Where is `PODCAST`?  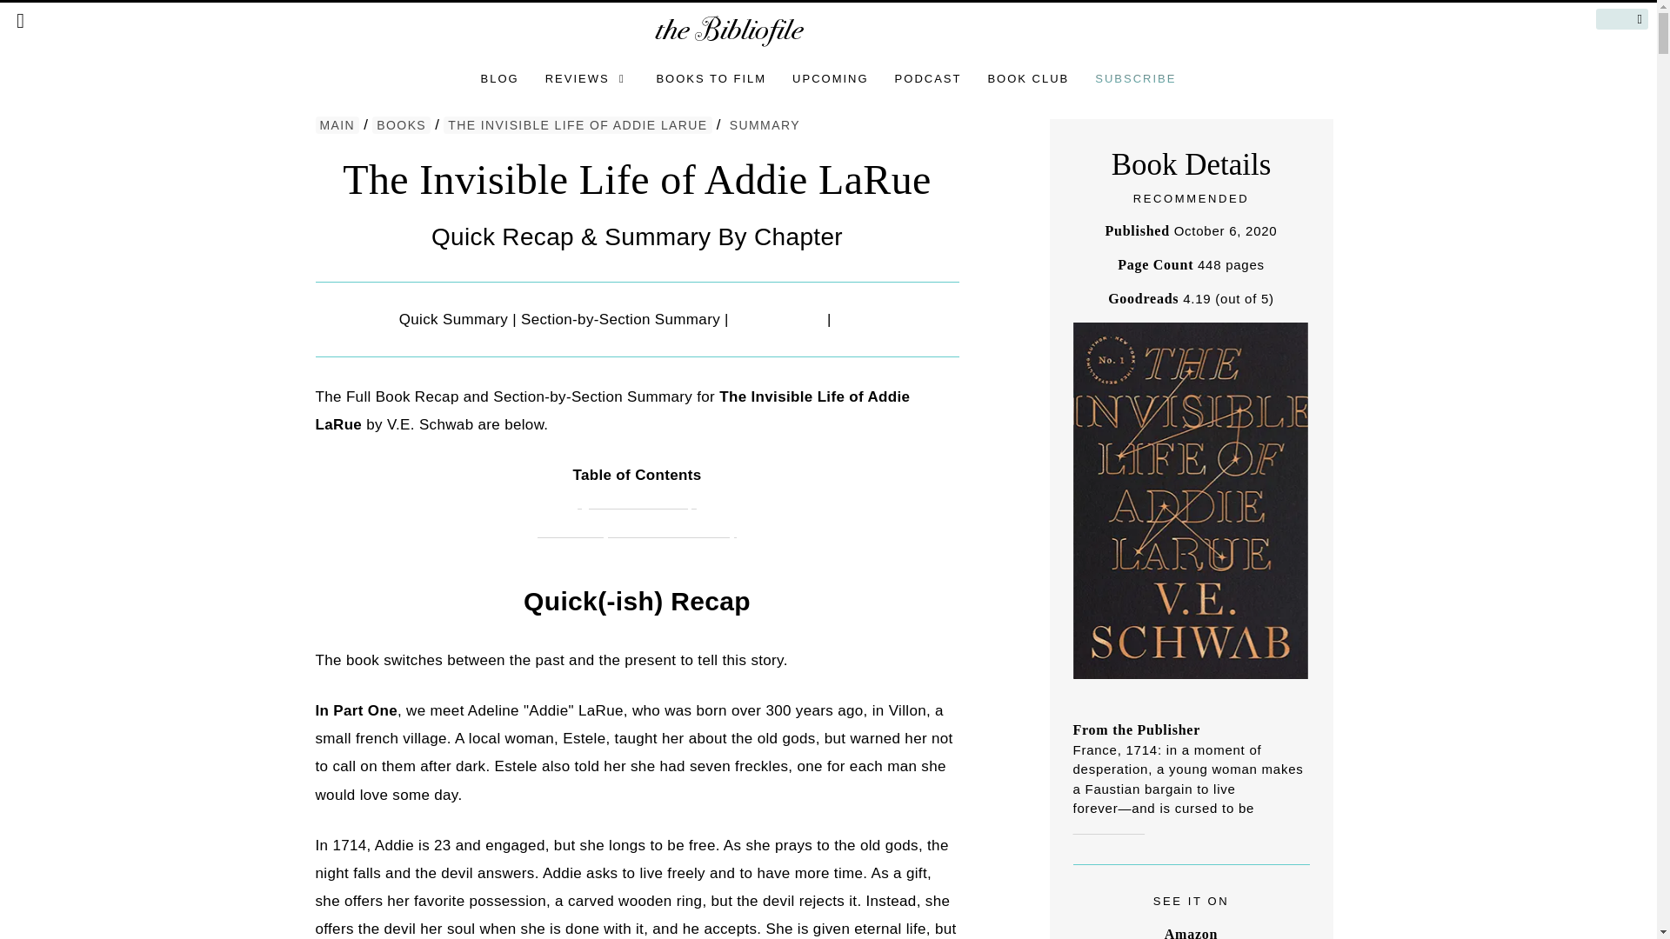
PODCAST is located at coordinates (928, 78).